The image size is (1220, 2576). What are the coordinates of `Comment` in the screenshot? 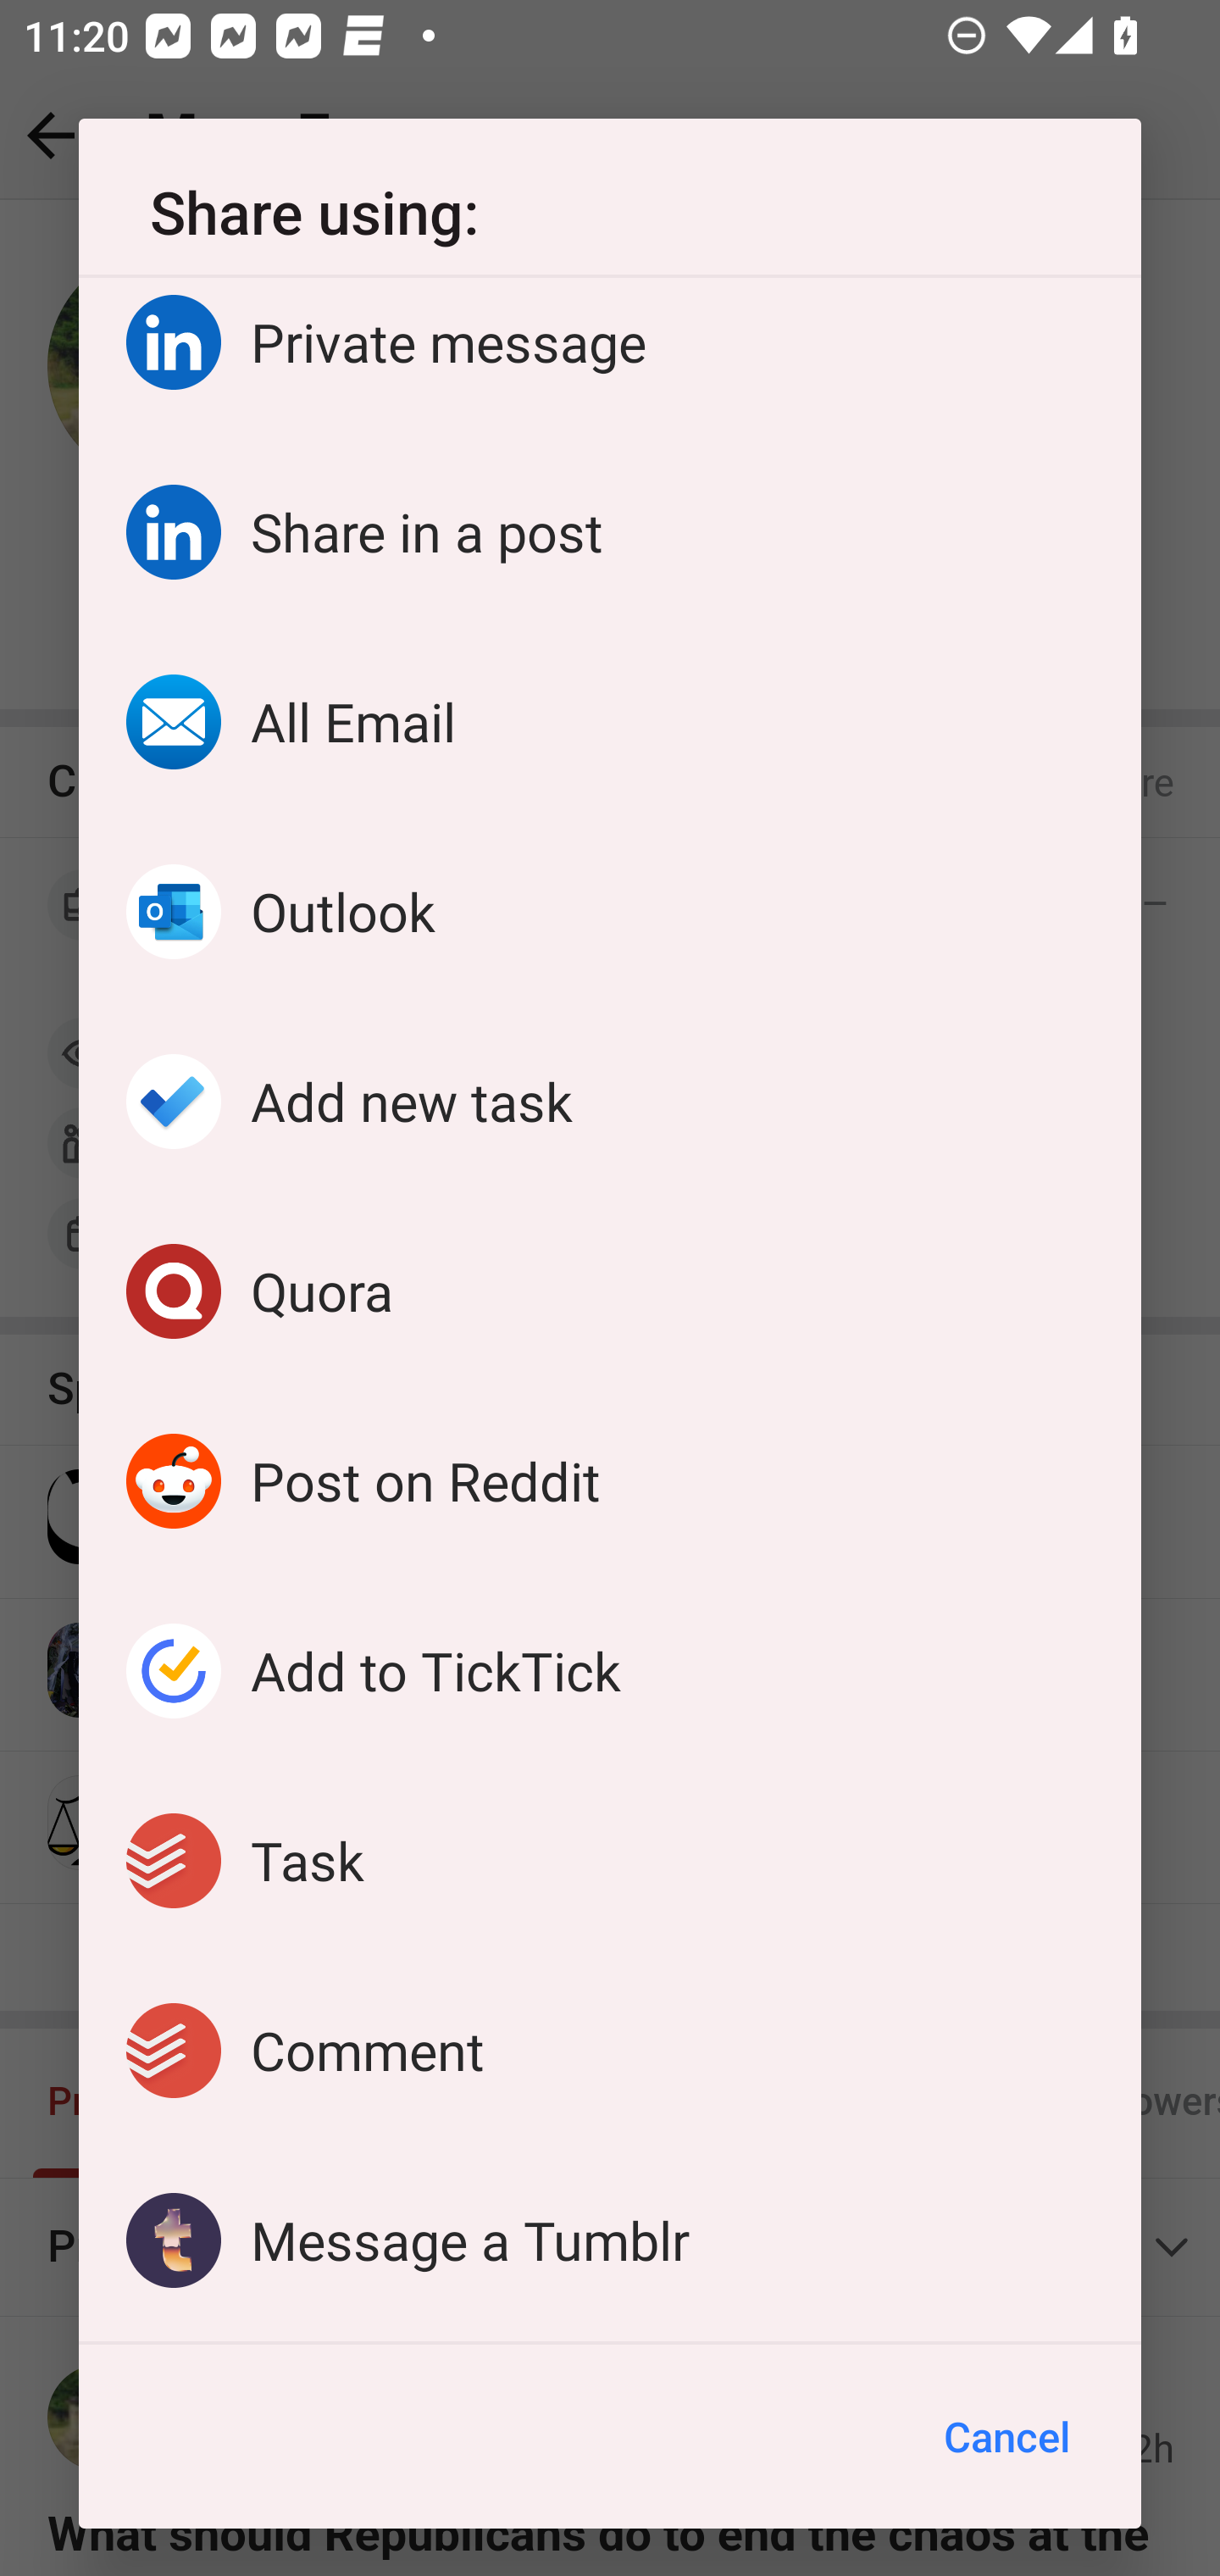 It's located at (610, 2051).